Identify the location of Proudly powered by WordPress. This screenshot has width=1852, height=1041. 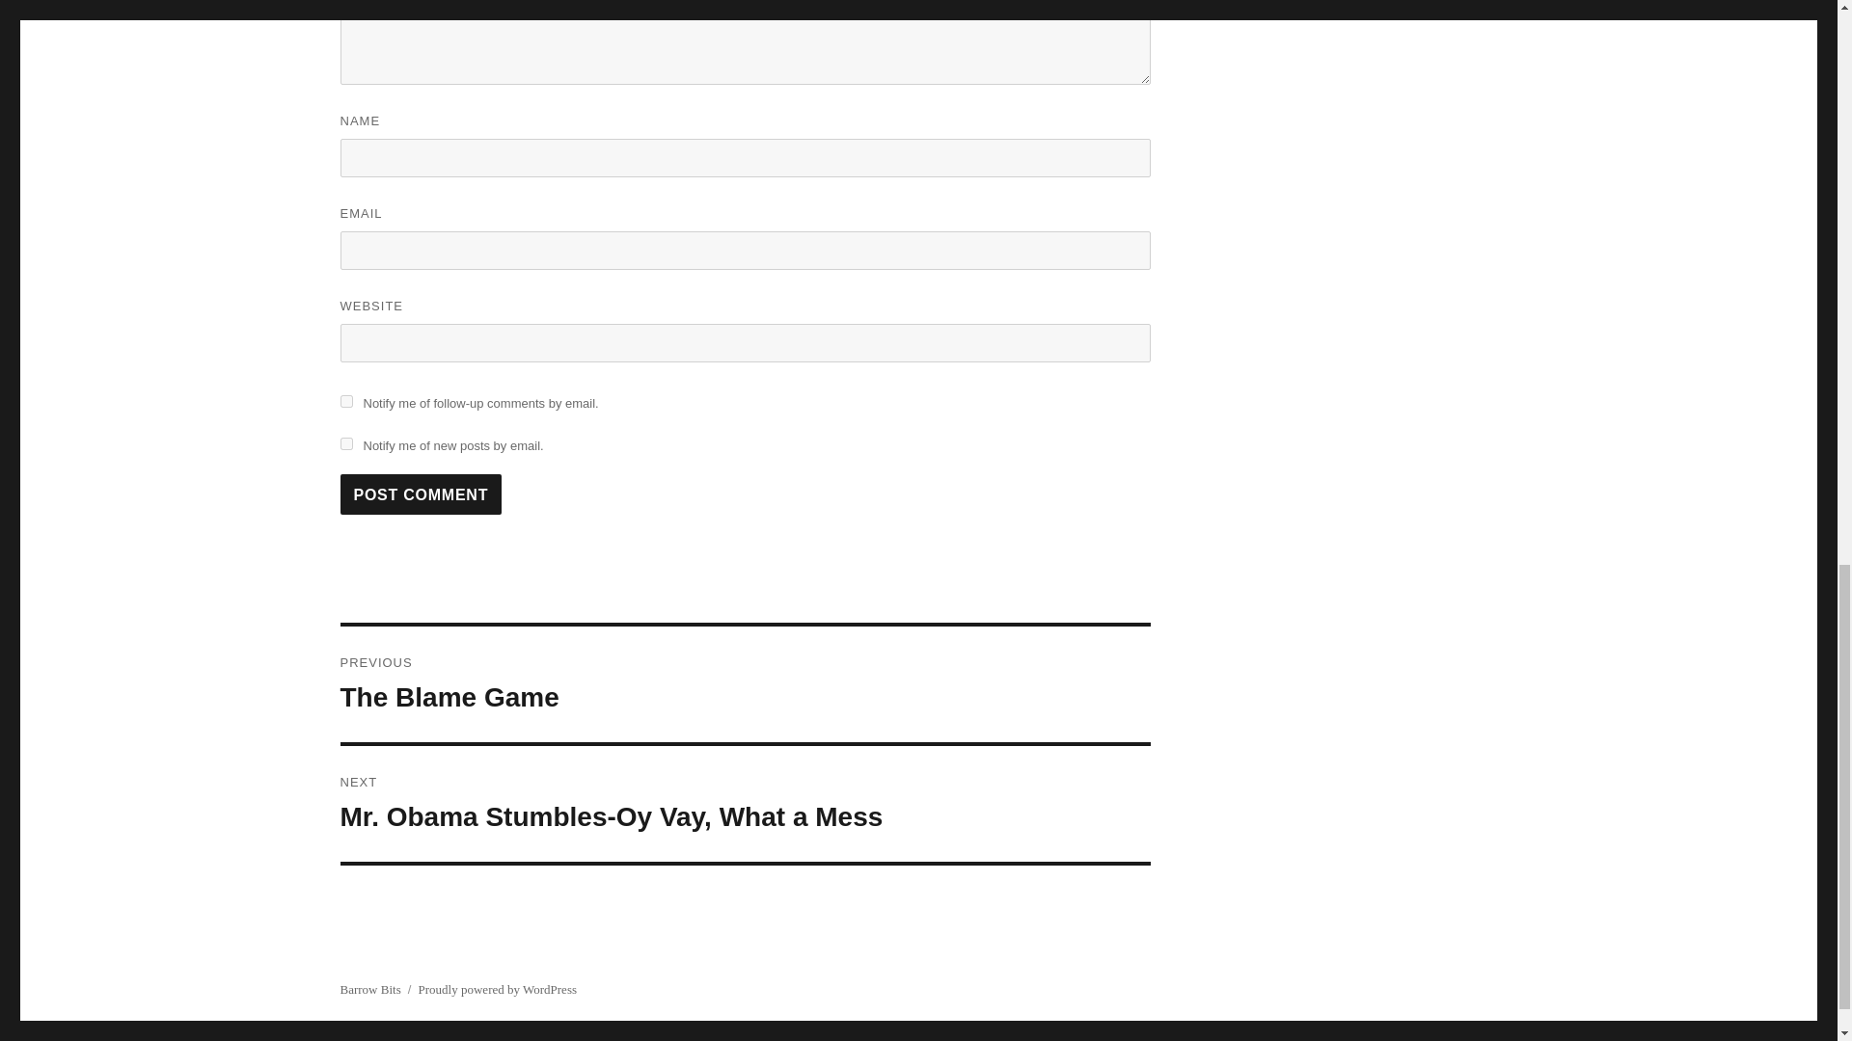
(745, 684).